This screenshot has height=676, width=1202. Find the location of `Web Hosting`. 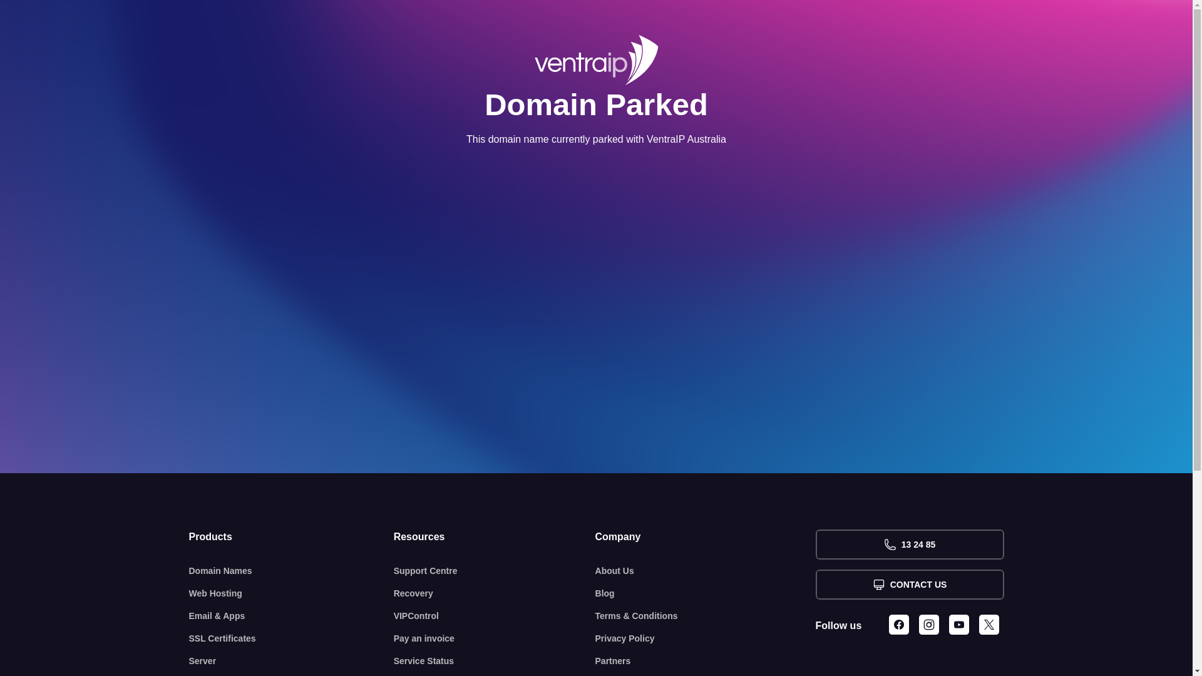

Web Hosting is located at coordinates (292, 593).